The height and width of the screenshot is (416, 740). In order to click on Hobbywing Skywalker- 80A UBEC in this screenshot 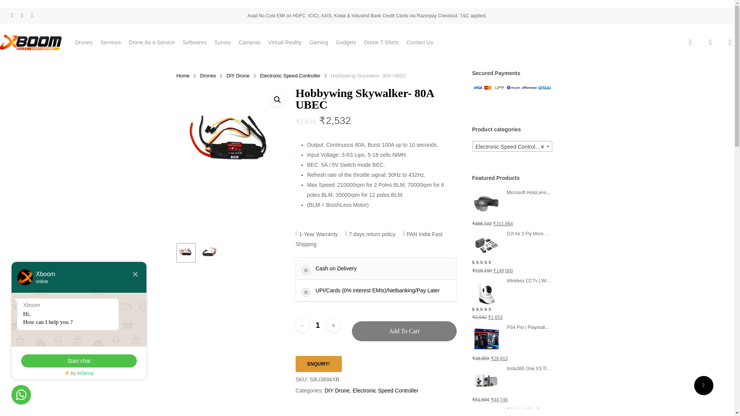, I will do `click(318, 364)`.